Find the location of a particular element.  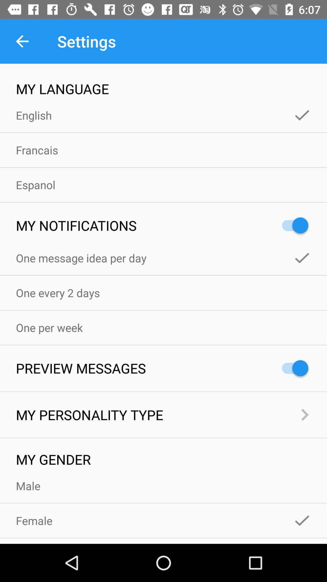

turn off item next to the preview messages is located at coordinates (292, 368).